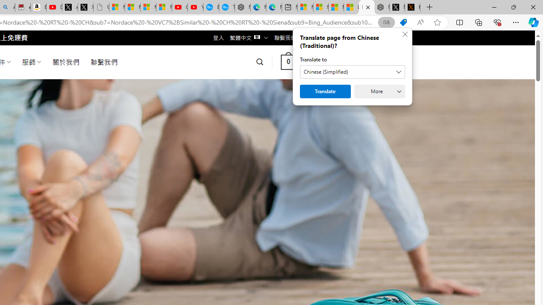  What do you see at coordinates (101, 8) in the screenshot?
I see `Untitled` at bounding box center [101, 8].